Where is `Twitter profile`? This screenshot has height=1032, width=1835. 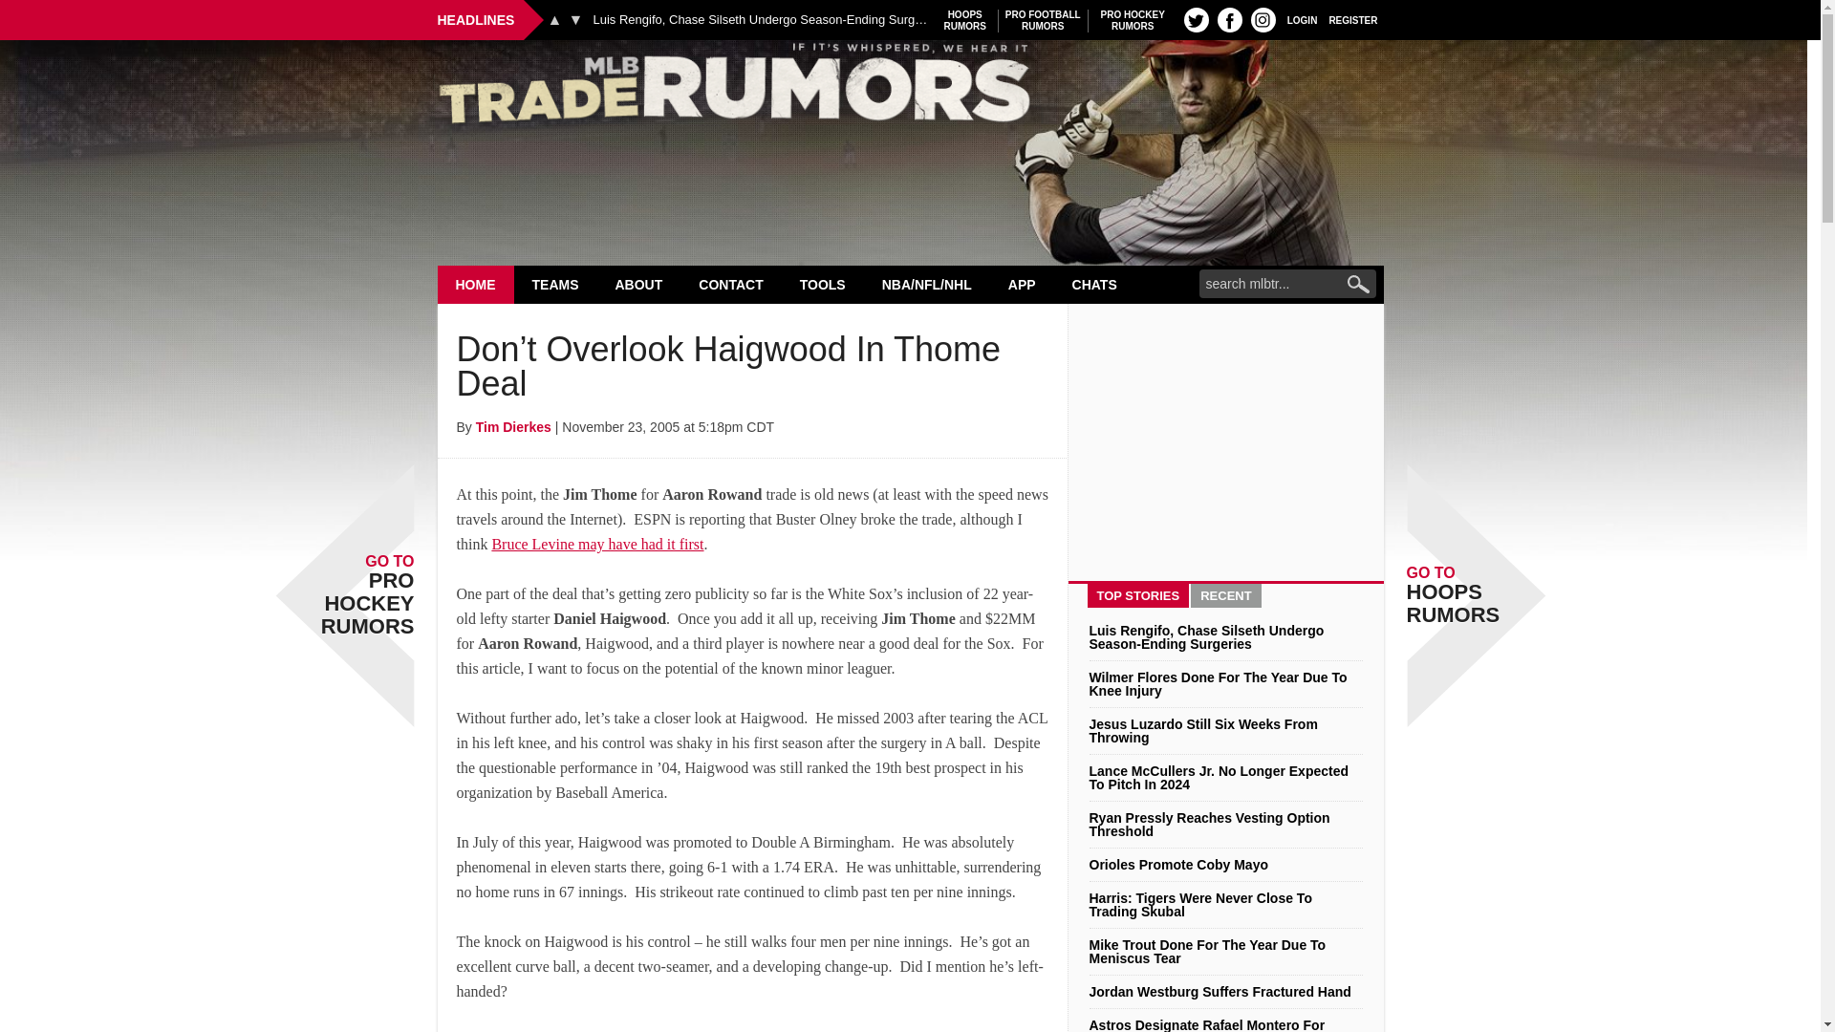
Twitter profile is located at coordinates (1197, 19).